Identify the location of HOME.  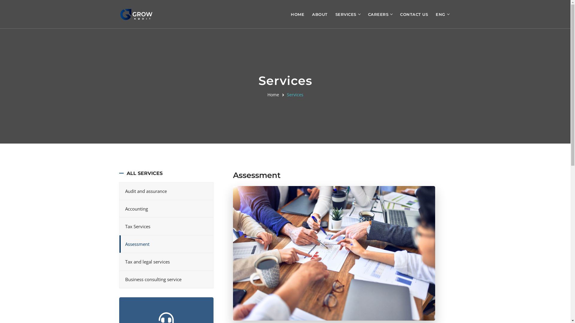
(298, 14).